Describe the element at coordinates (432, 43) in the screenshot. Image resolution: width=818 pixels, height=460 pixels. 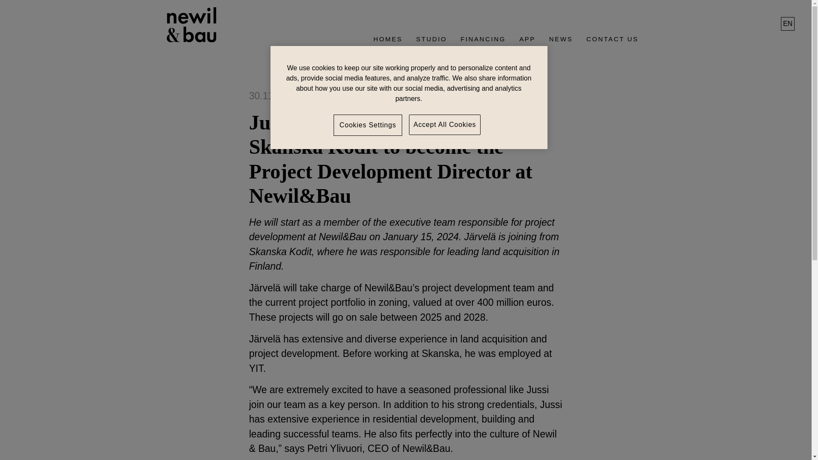
I see `STUDIO` at that location.